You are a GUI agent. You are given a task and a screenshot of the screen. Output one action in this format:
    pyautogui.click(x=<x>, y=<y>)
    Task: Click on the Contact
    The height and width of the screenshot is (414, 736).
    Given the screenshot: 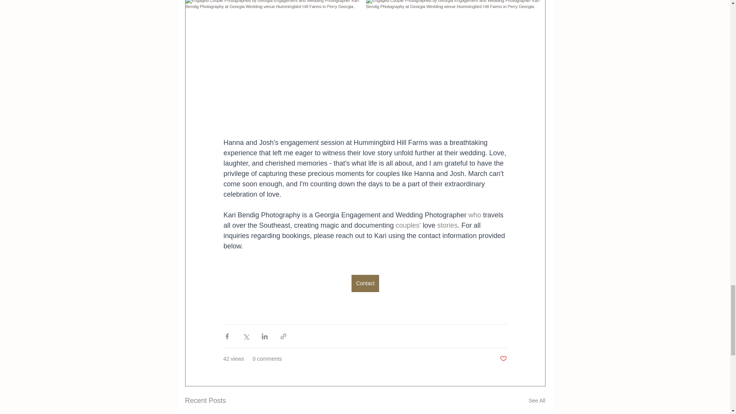 What is the action you would take?
    pyautogui.click(x=365, y=284)
    